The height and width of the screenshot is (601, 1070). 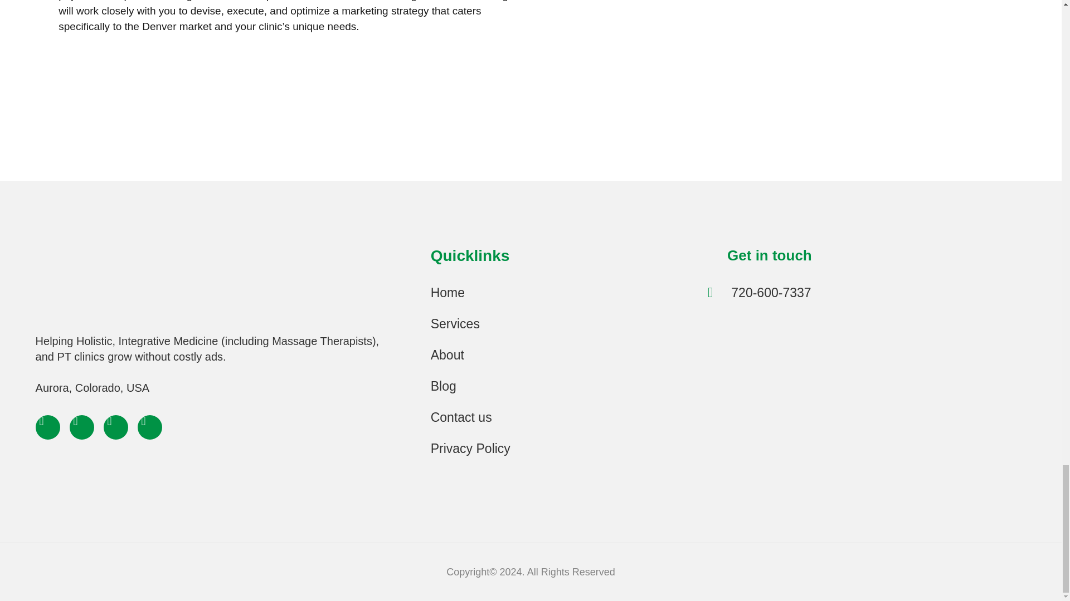 What do you see at coordinates (564, 386) in the screenshot?
I see `Blog` at bounding box center [564, 386].